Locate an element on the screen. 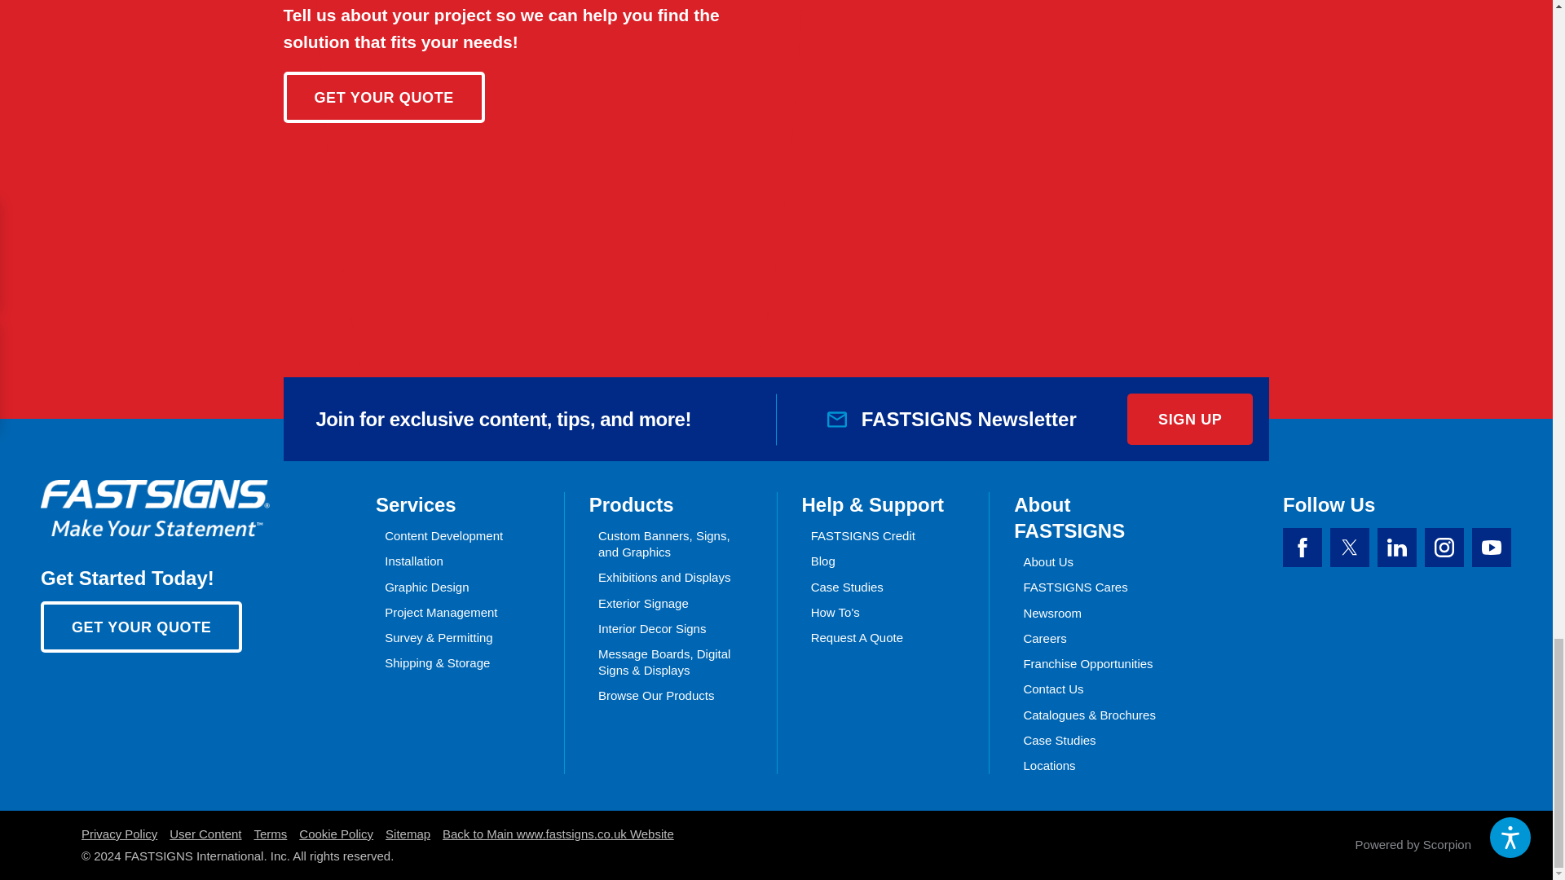 The image size is (1565, 880). Twitter is located at coordinates (1350, 548).